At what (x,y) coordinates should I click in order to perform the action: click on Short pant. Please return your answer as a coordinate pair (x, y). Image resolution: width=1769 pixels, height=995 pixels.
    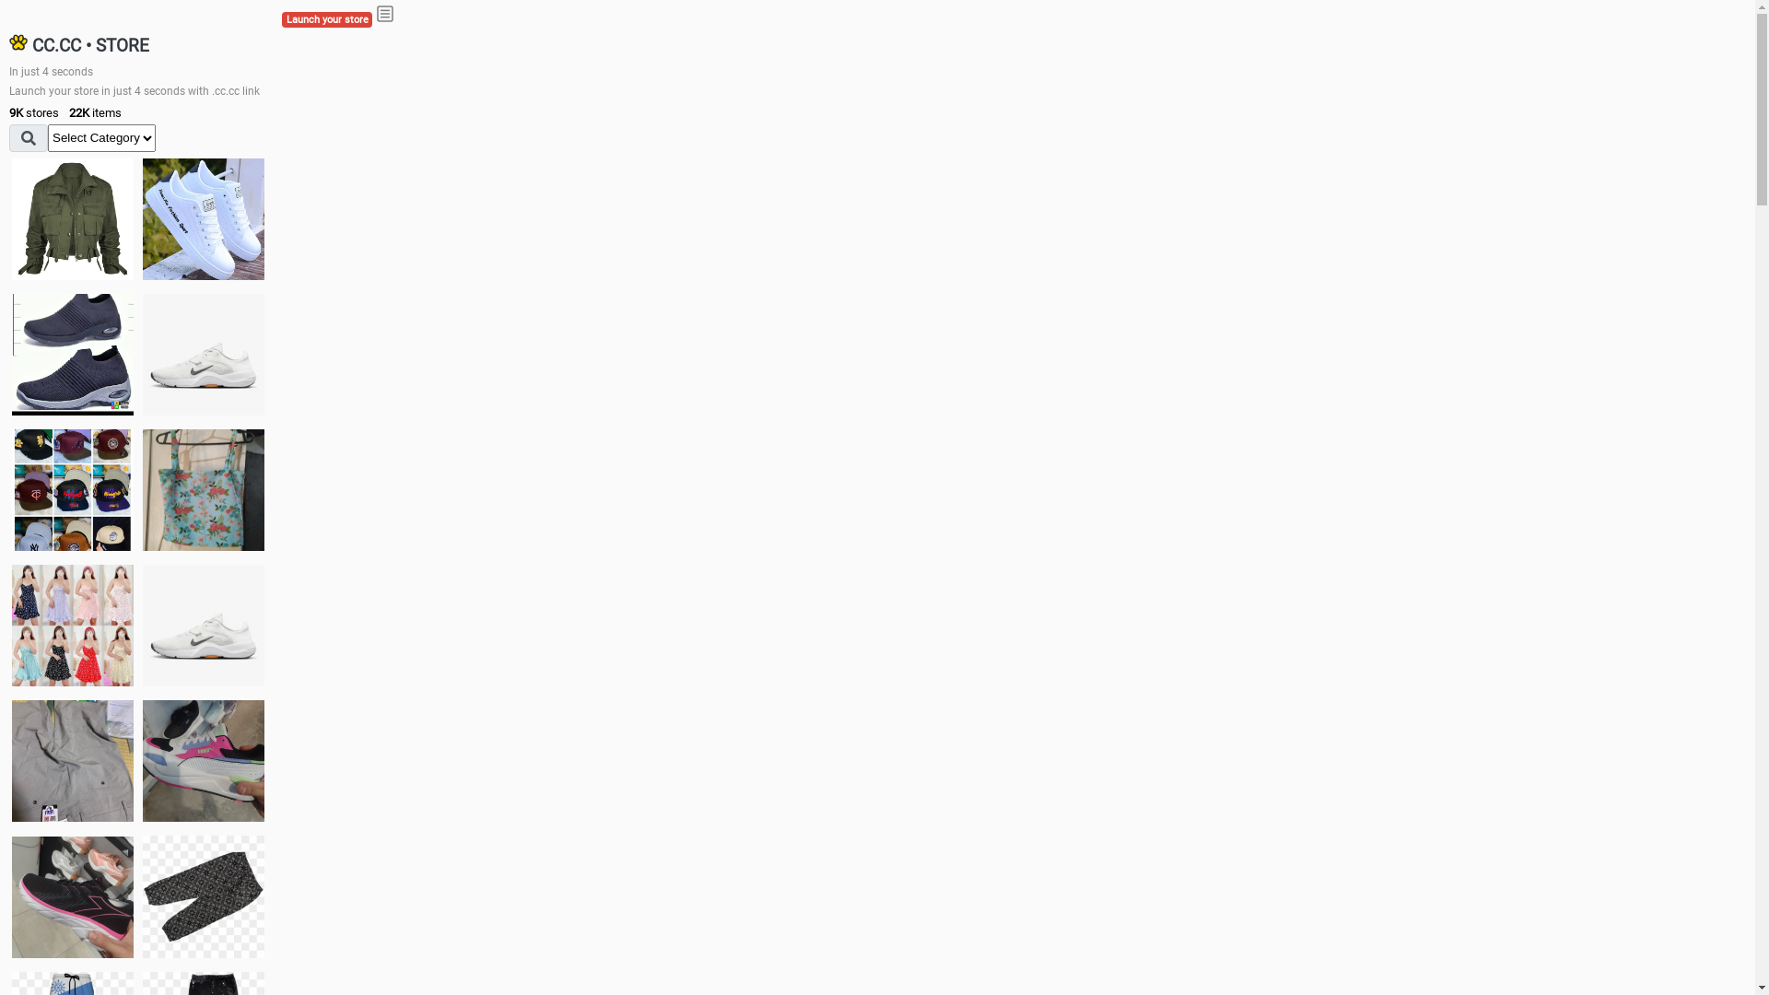
    Looking at the image, I should click on (204, 896).